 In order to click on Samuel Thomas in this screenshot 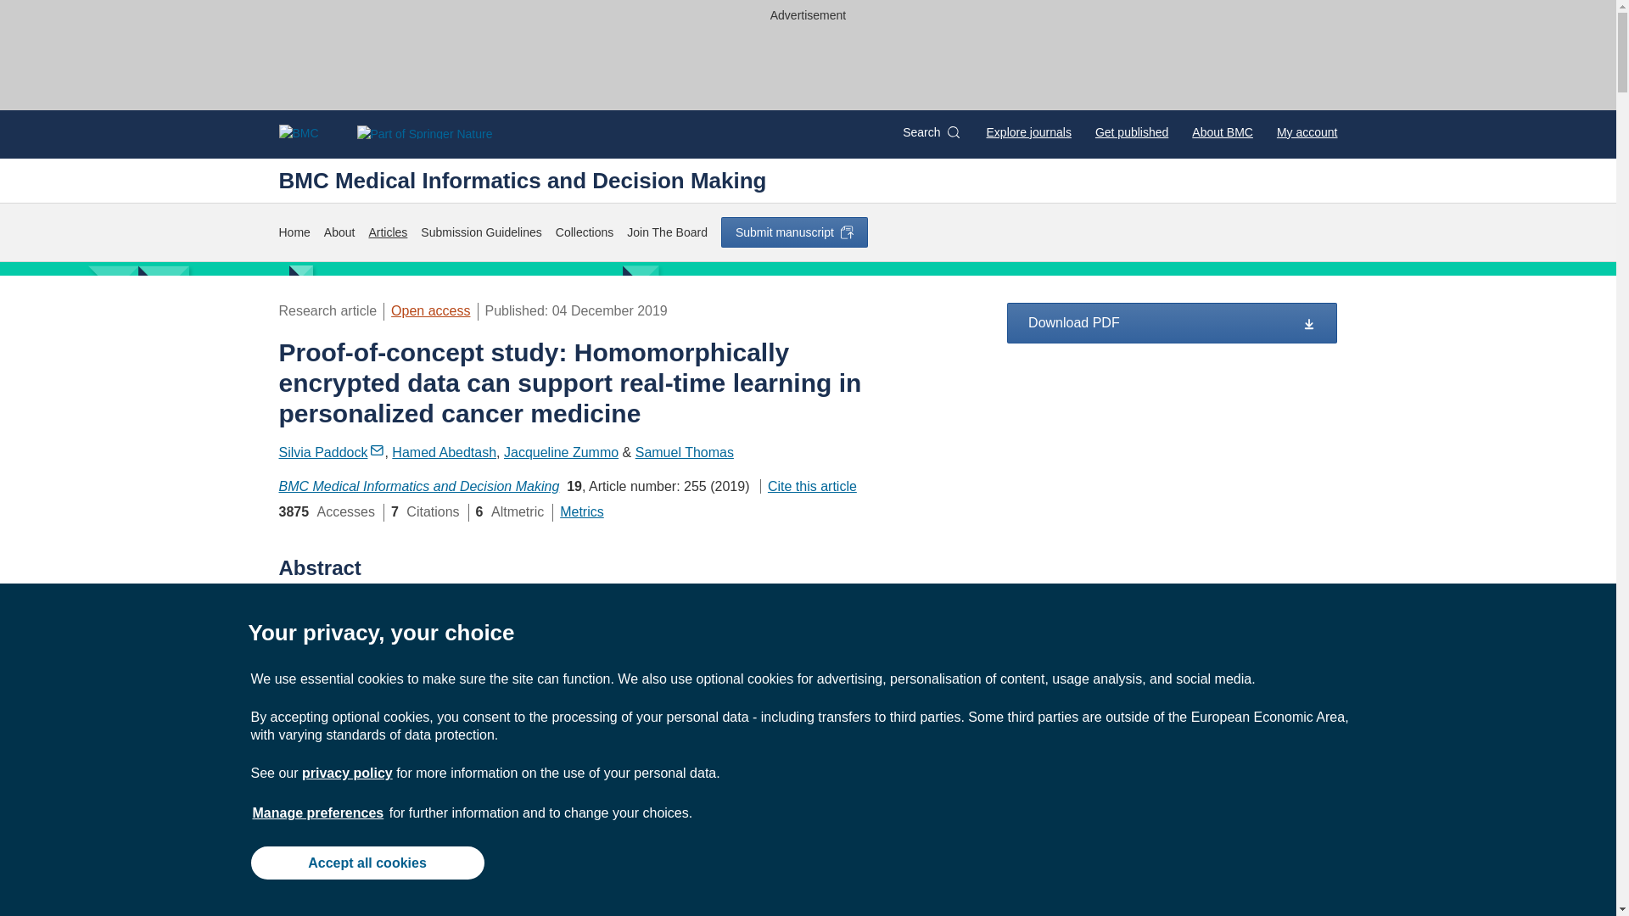, I will do `click(684, 452)`.